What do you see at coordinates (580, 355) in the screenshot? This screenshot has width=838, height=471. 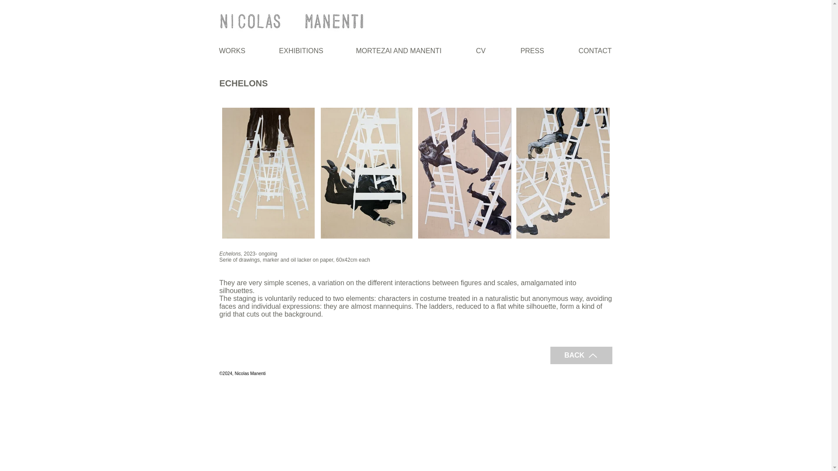 I see `BACK` at bounding box center [580, 355].